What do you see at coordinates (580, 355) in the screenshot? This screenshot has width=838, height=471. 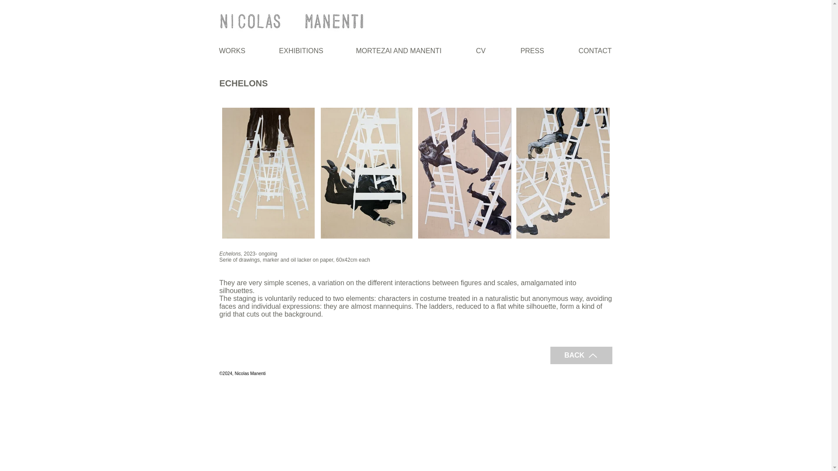 I see `BACK` at bounding box center [580, 355].